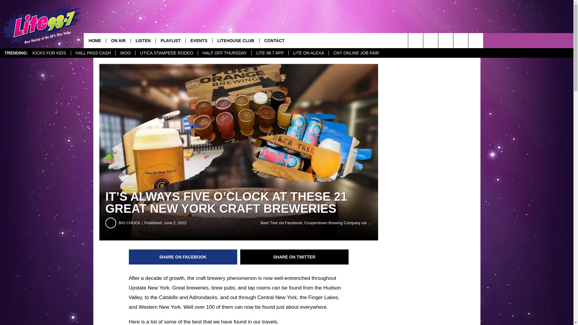  What do you see at coordinates (125, 53) in the screenshot?
I see `WOO` at bounding box center [125, 53].